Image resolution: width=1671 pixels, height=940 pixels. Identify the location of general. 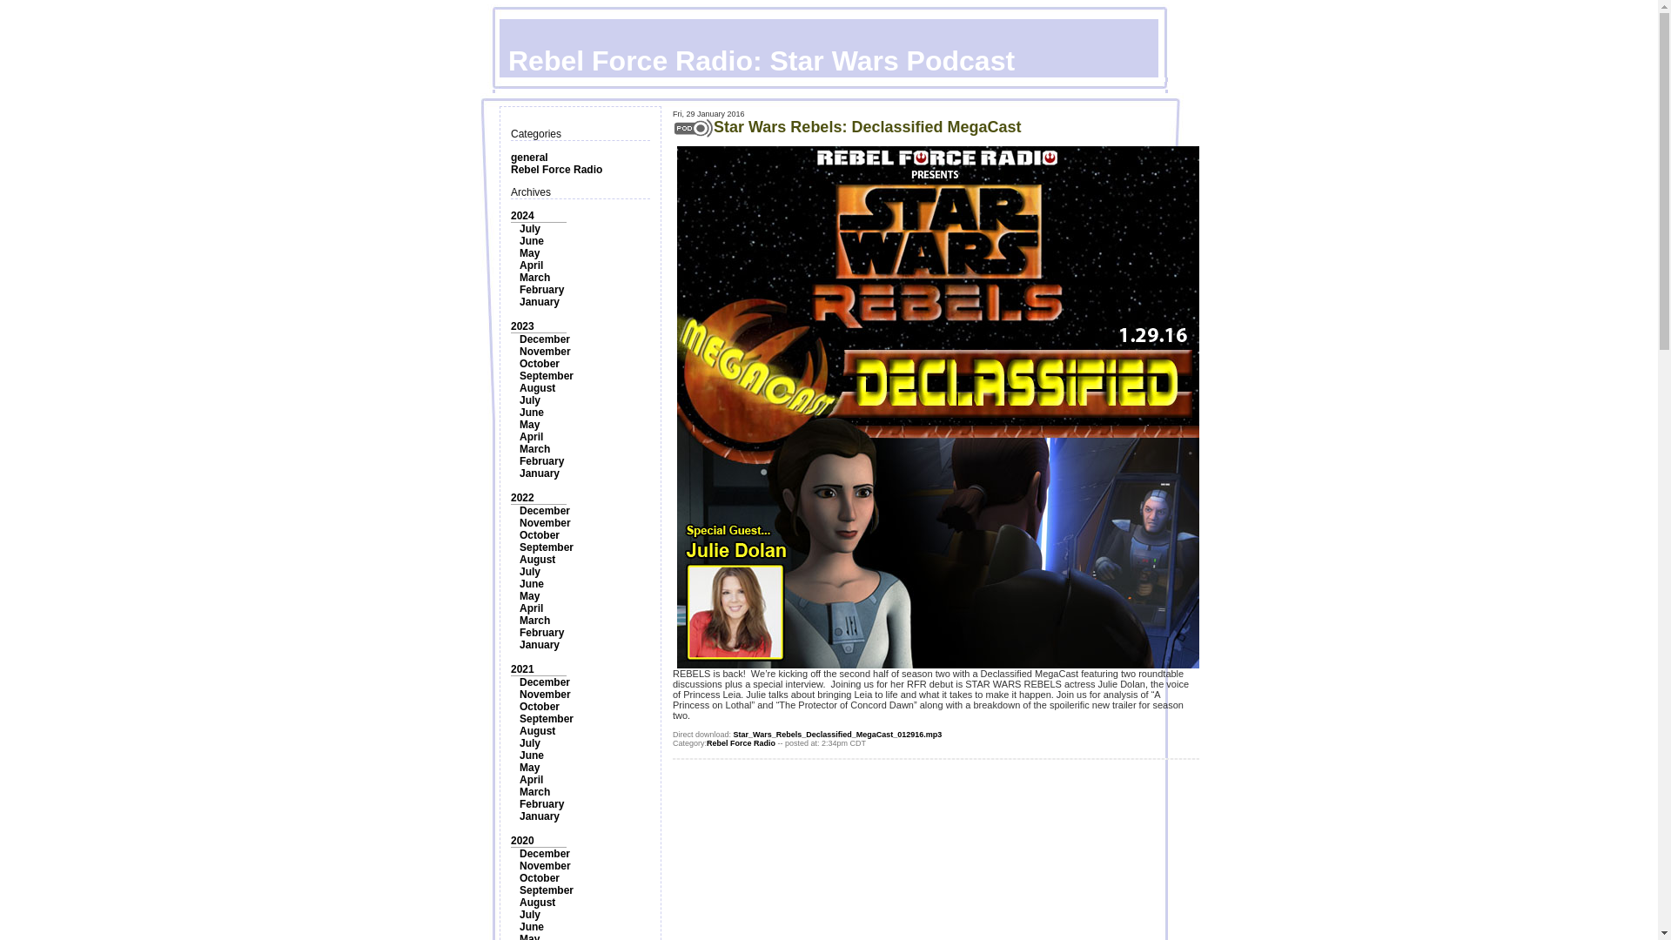
(529, 157).